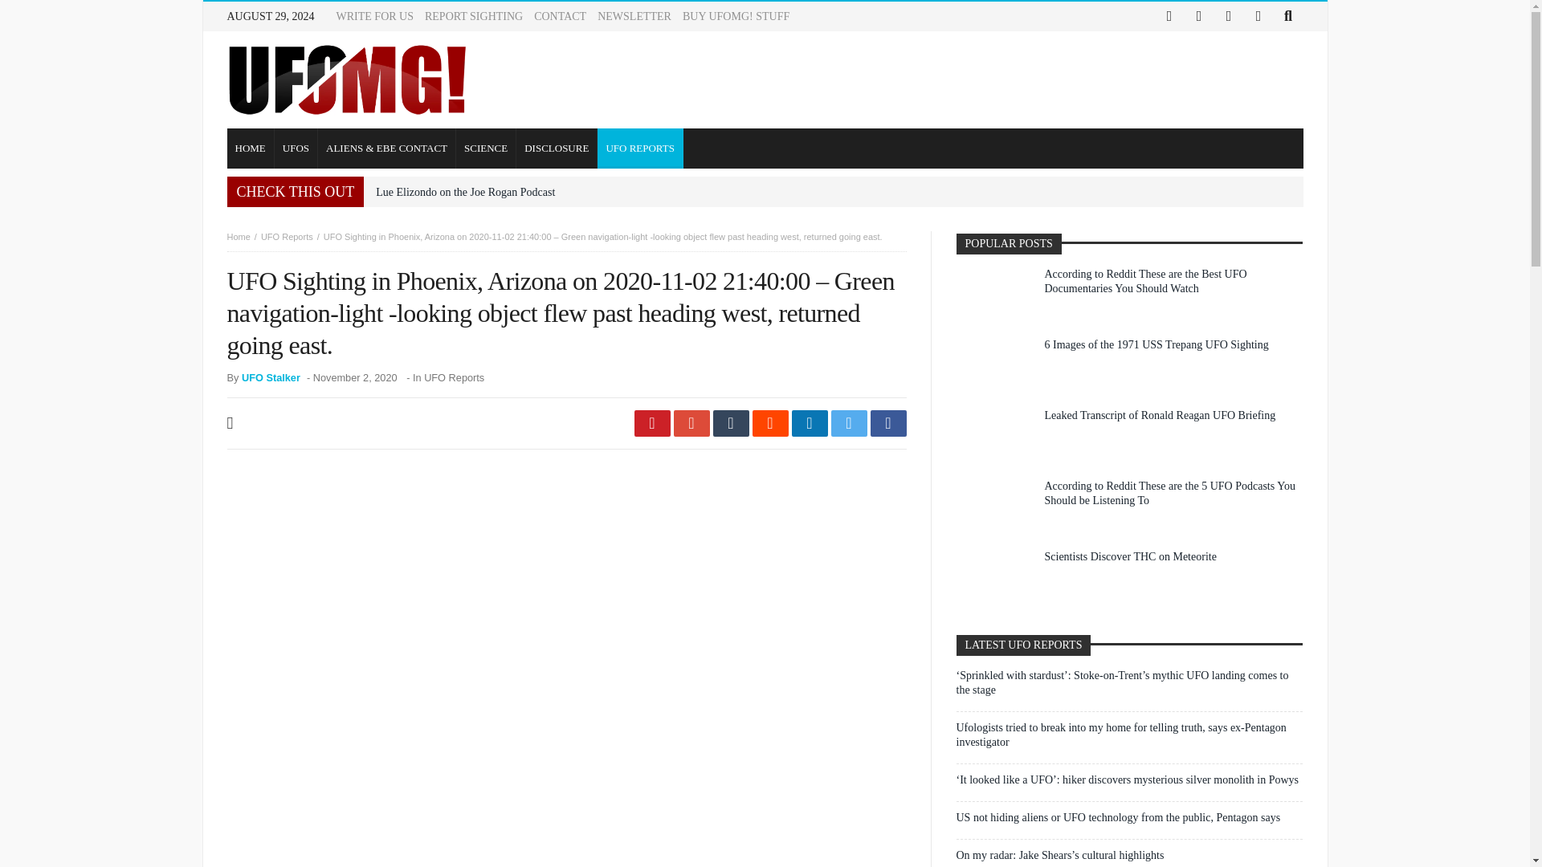 The image size is (1542, 867). I want to click on Twitter, so click(1198, 16).